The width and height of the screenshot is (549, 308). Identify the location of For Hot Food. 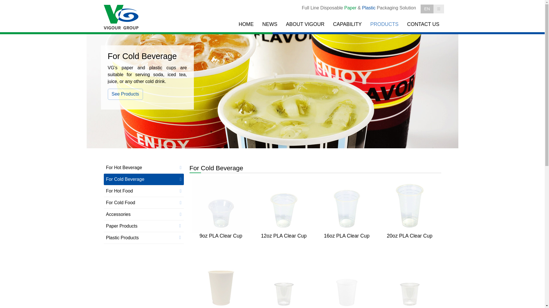
(144, 191).